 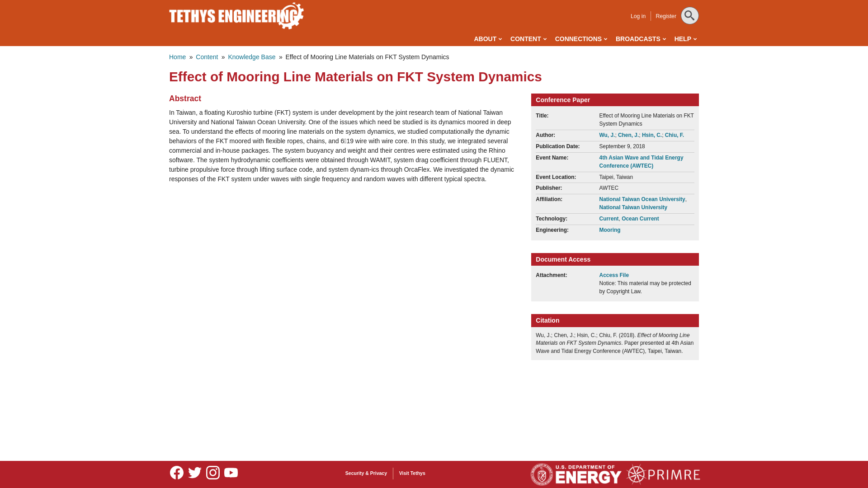 What do you see at coordinates (685, 39) in the screenshot?
I see `HELP` at bounding box center [685, 39].